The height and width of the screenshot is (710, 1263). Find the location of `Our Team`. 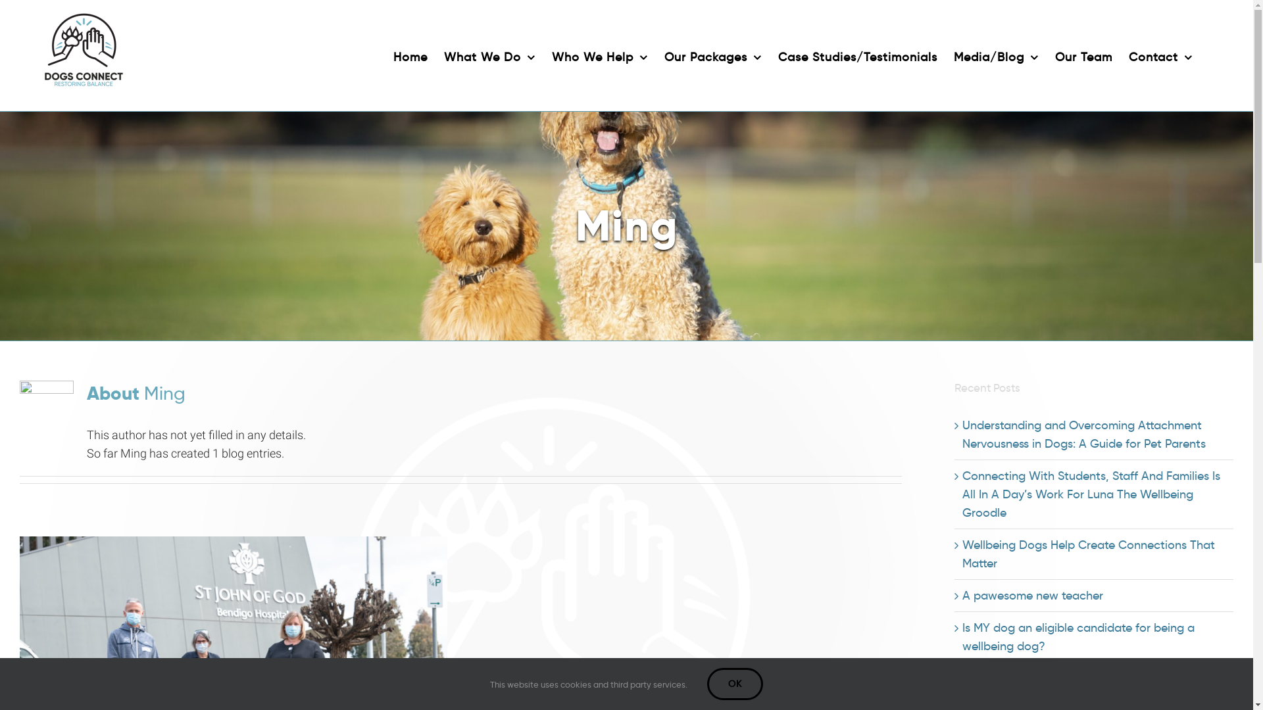

Our Team is located at coordinates (1084, 55).